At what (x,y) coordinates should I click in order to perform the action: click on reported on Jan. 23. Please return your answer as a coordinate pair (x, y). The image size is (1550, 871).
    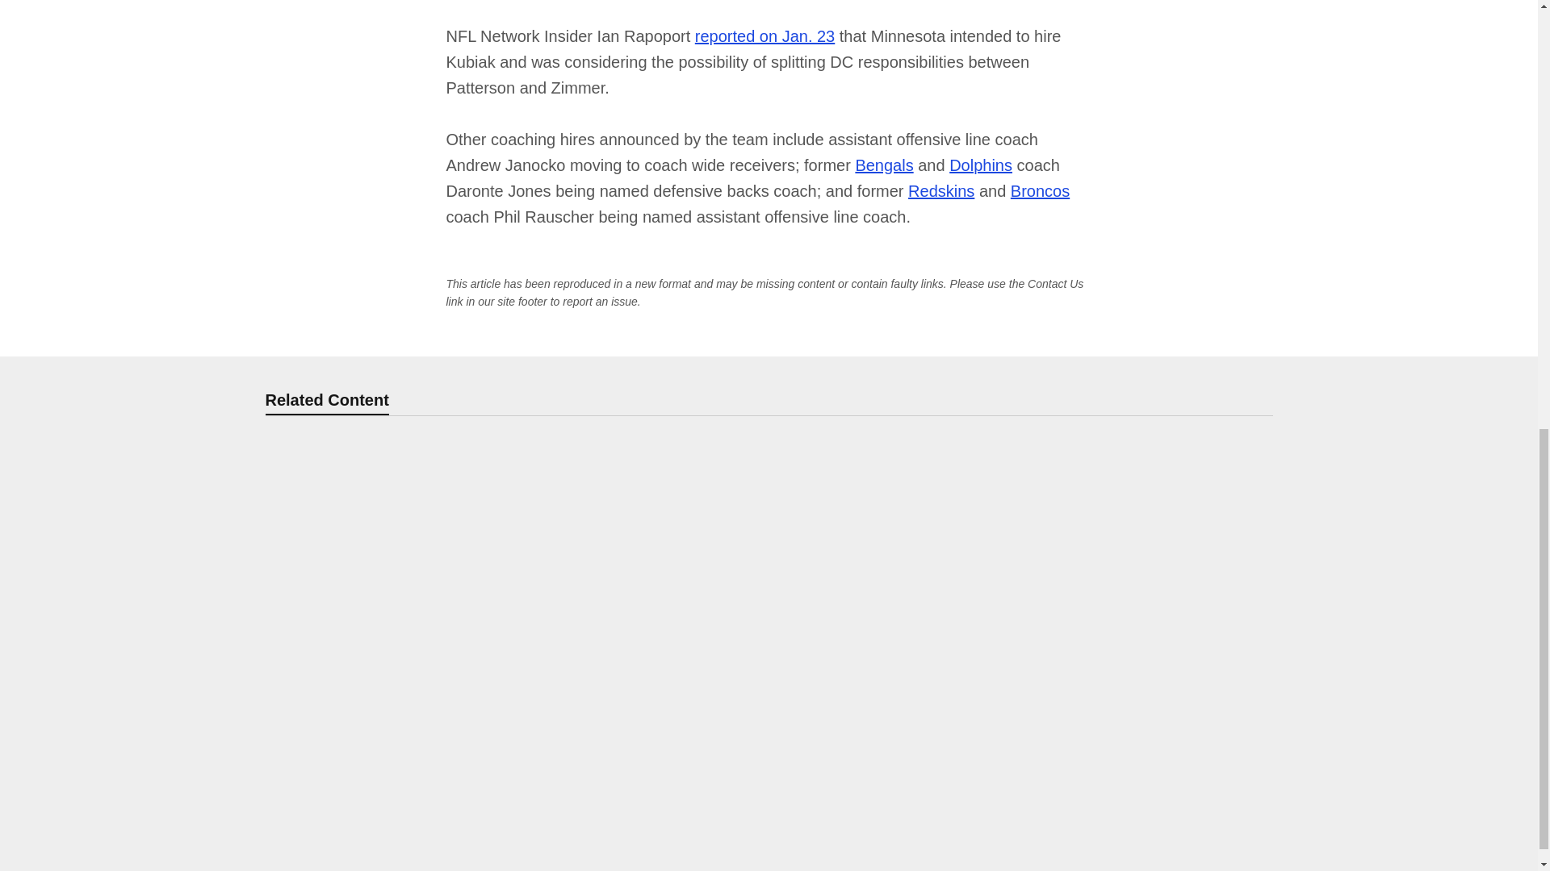
    Looking at the image, I should click on (765, 35).